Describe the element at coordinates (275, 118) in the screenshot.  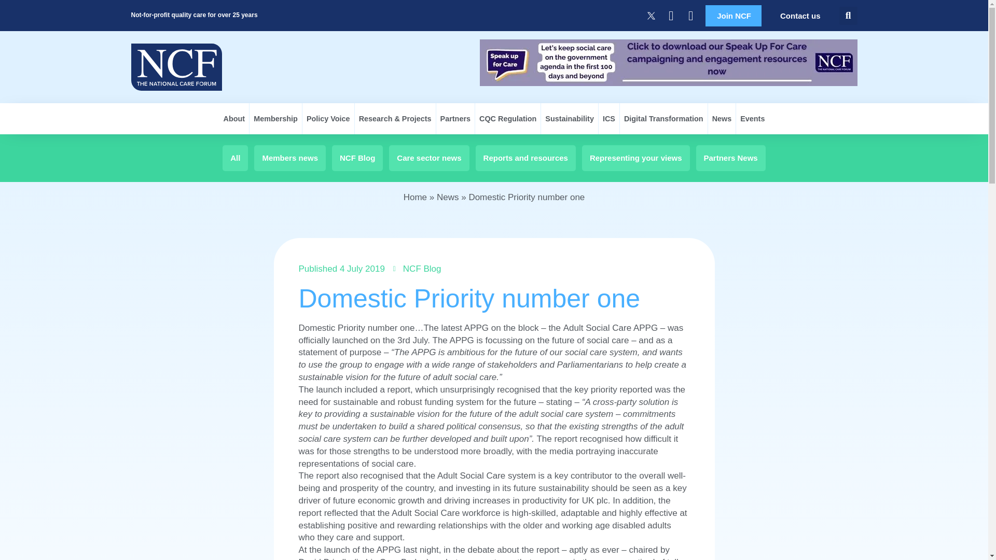
I see `Membership` at that location.